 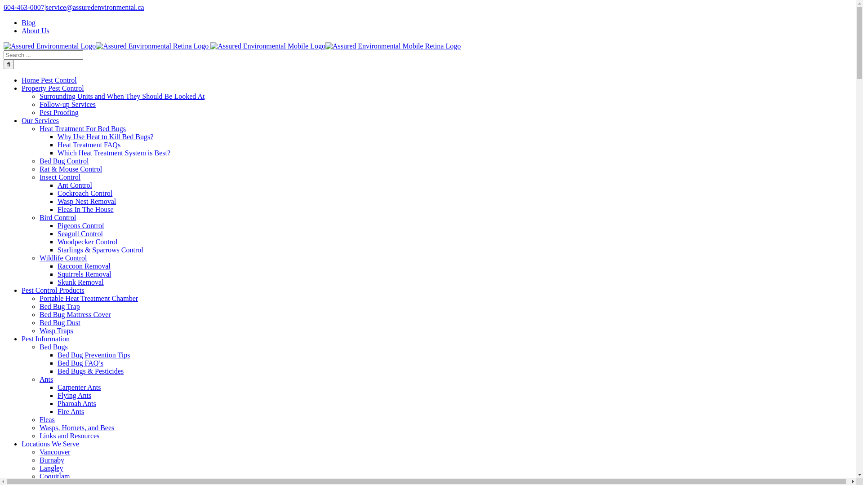 I want to click on Links and Resources, so click(x=69, y=436).